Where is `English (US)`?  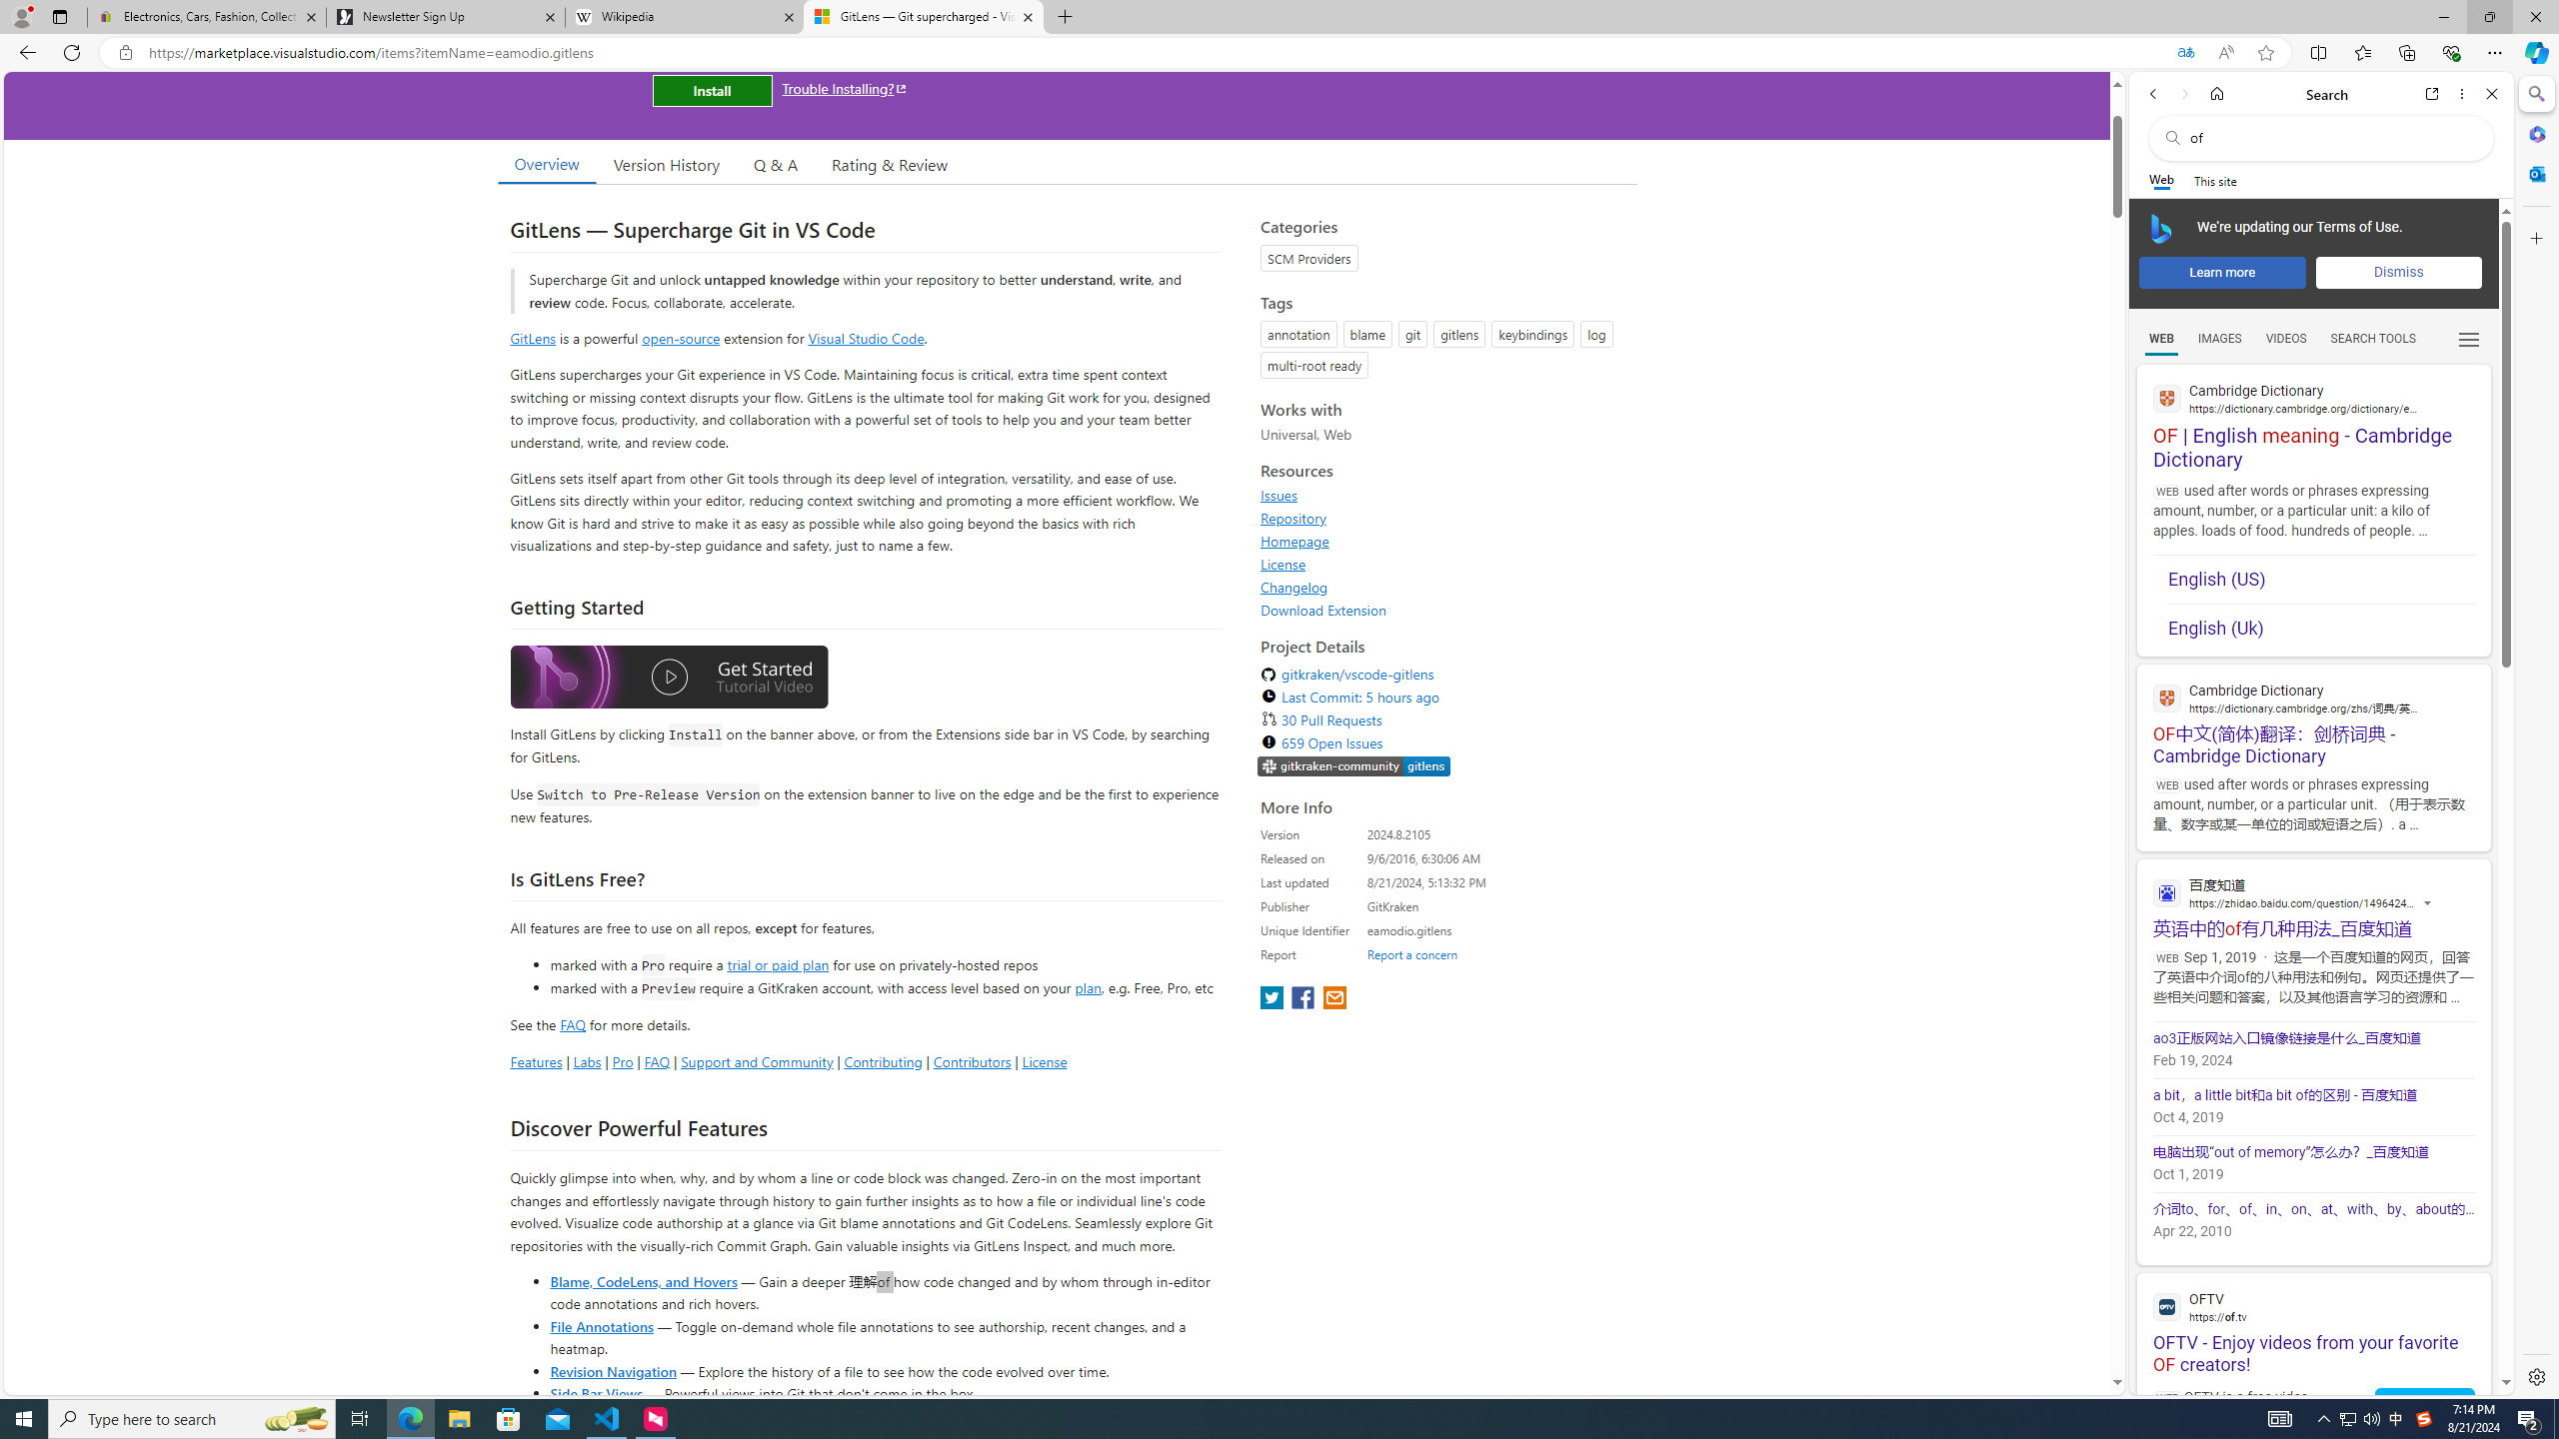 English (US) is located at coordinates (2321, 579).